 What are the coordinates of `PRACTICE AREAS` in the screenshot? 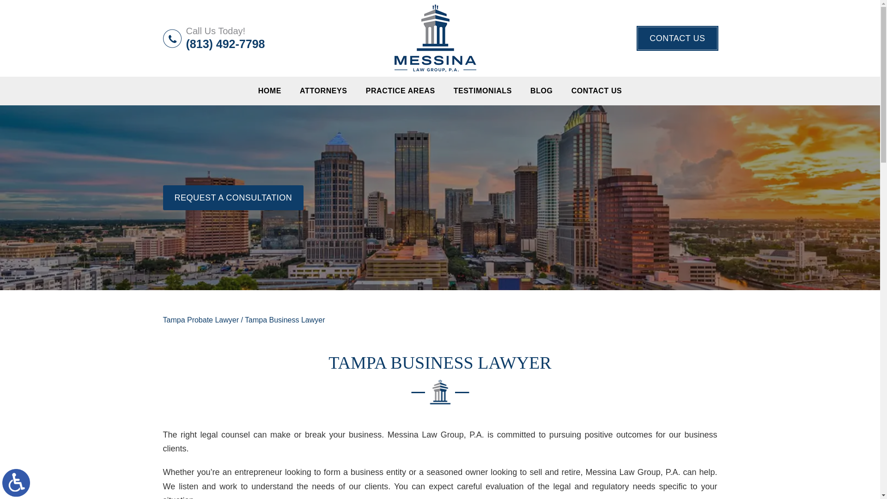 It's located at (400, 91).